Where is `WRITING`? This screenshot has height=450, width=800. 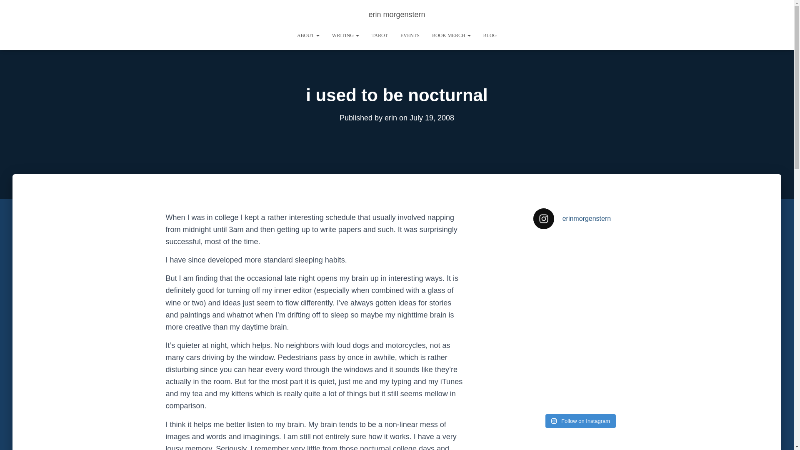
WRITING is located at coordinates (345, 35).